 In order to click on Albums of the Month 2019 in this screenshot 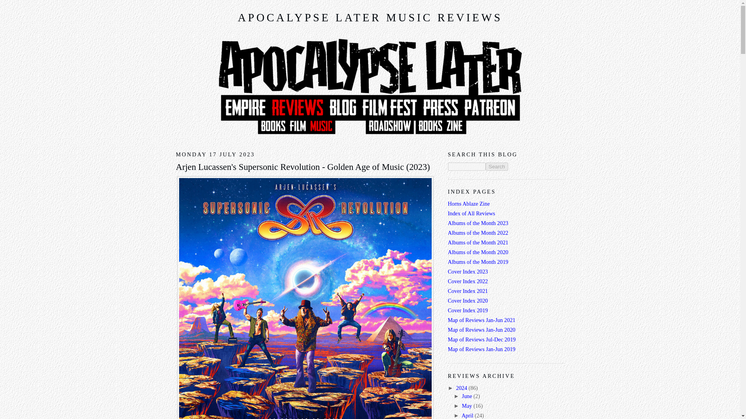, I will do `click(478, 261)`.